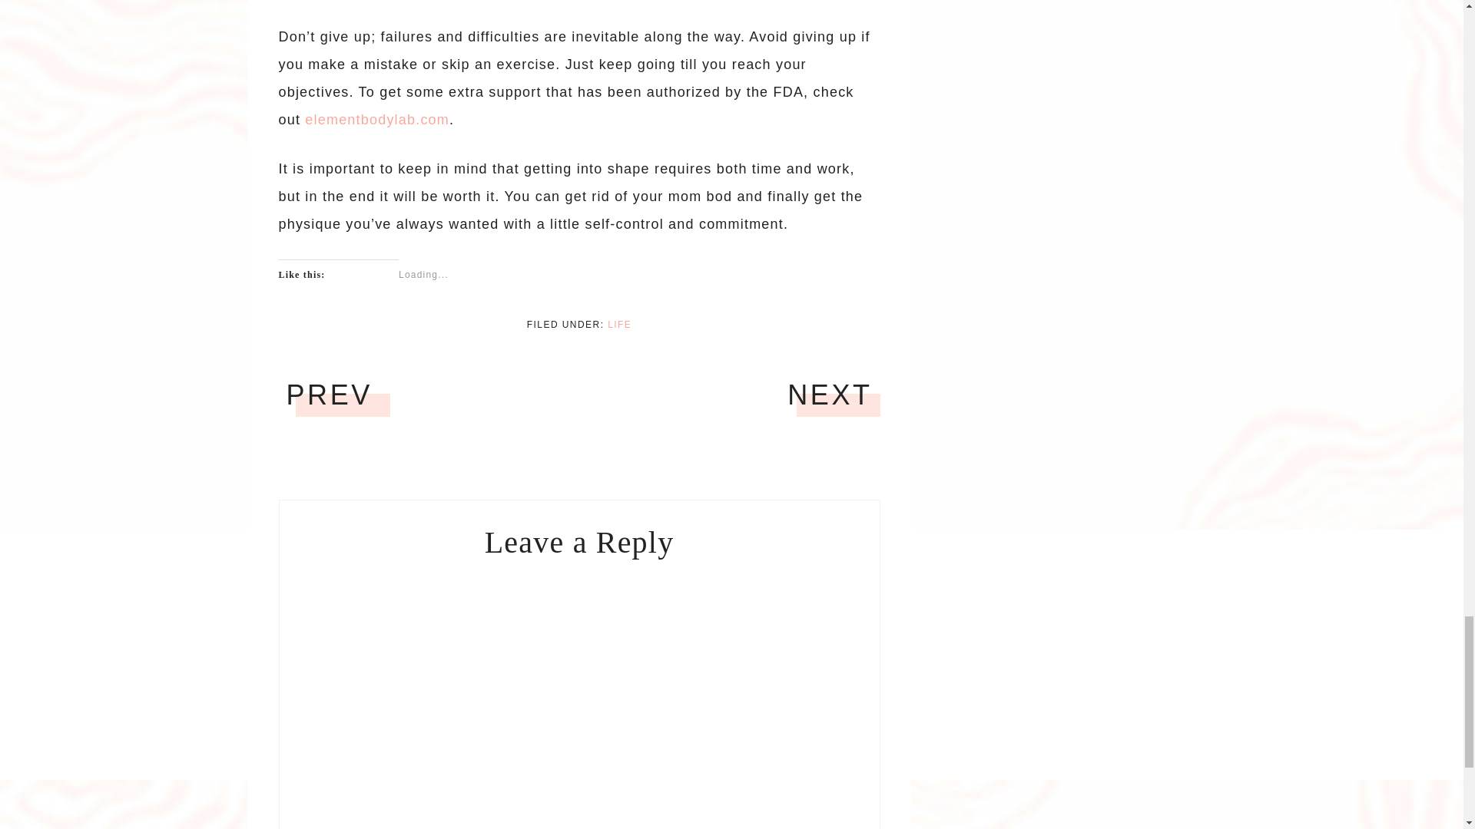 Image resolution: width=1475 pixels, height=829 pixels. What do you see at coordinates (830, 395) in the screenshot?
I see `NEXT` at bounding box center [830, 395].